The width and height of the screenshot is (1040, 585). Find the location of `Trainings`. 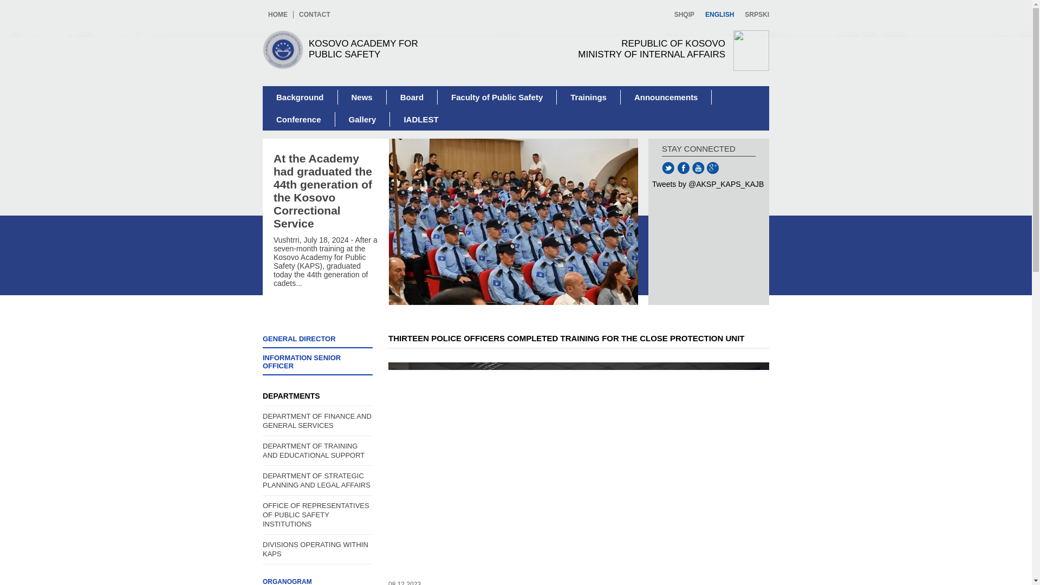

Trainings is located at coordinates (300, 97).